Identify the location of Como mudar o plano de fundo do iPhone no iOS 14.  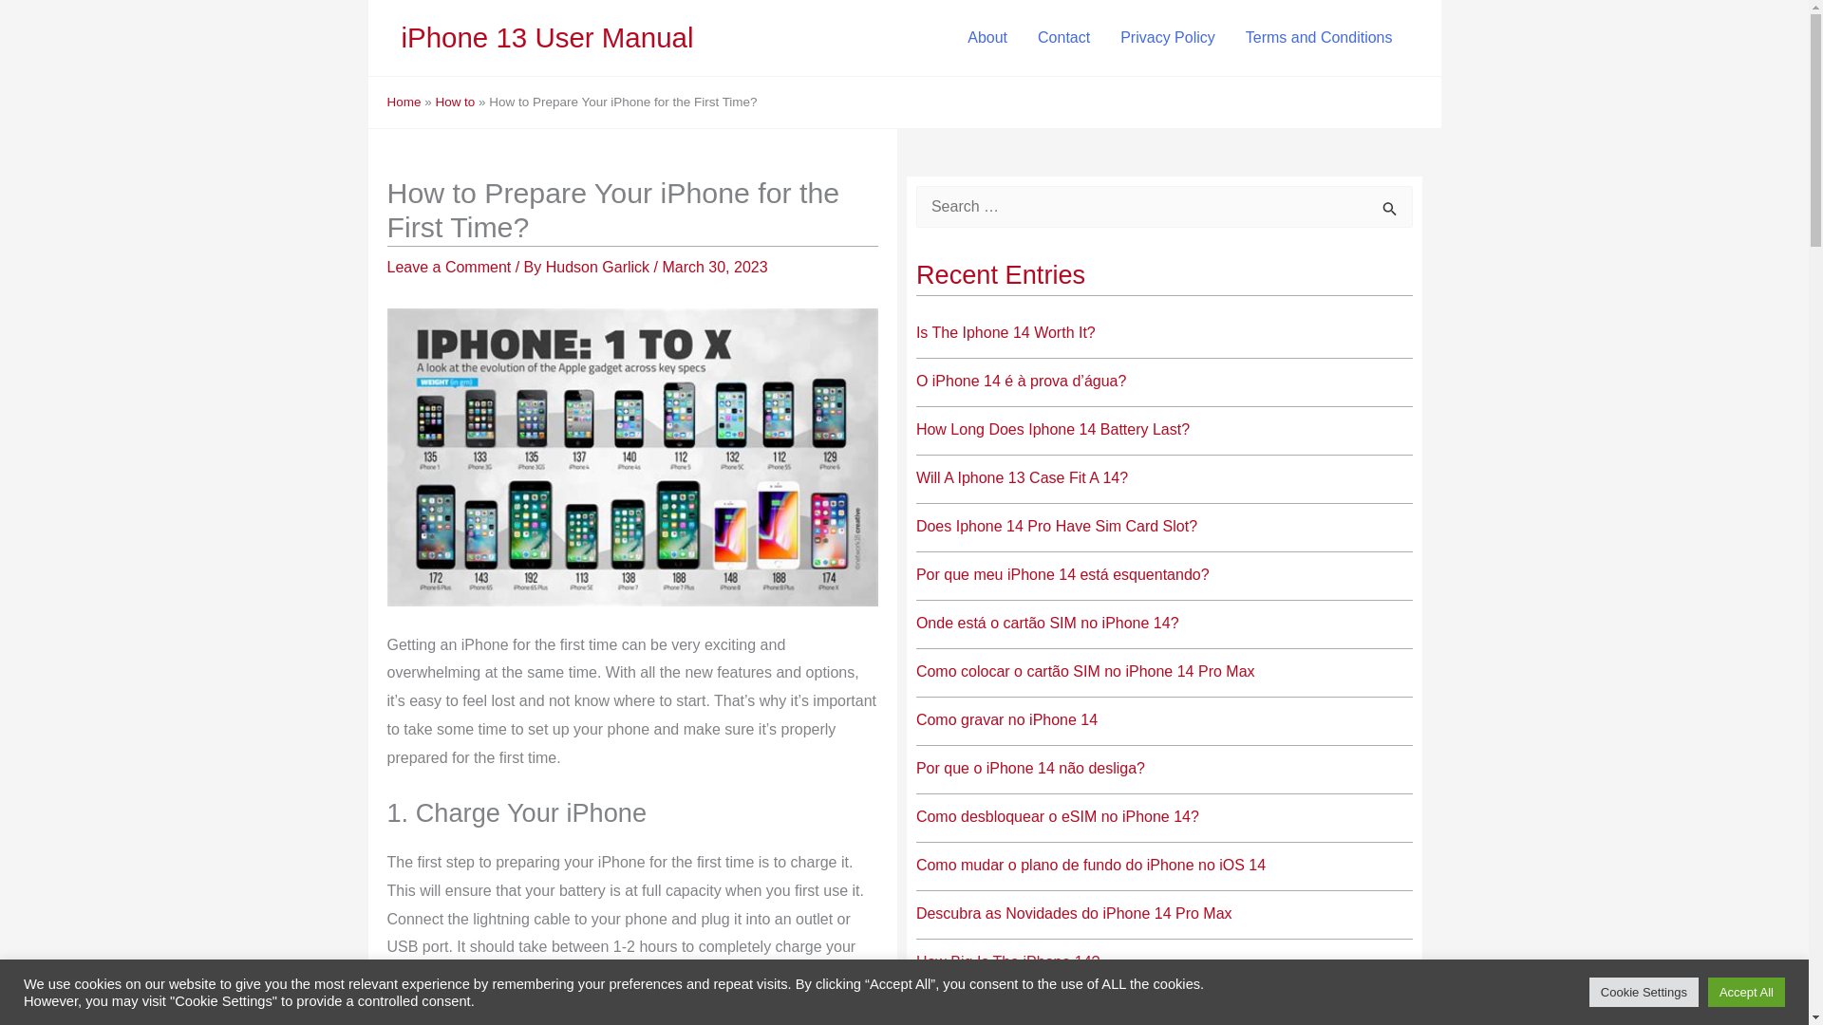
(1090, 865).